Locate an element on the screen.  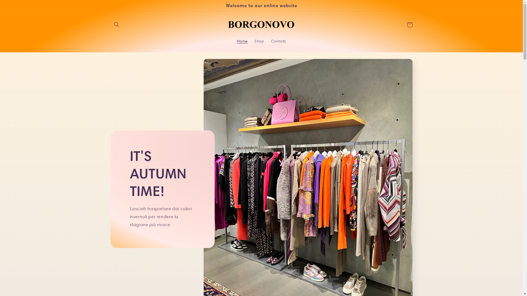
Carrello is located at coordinates (410, 25).